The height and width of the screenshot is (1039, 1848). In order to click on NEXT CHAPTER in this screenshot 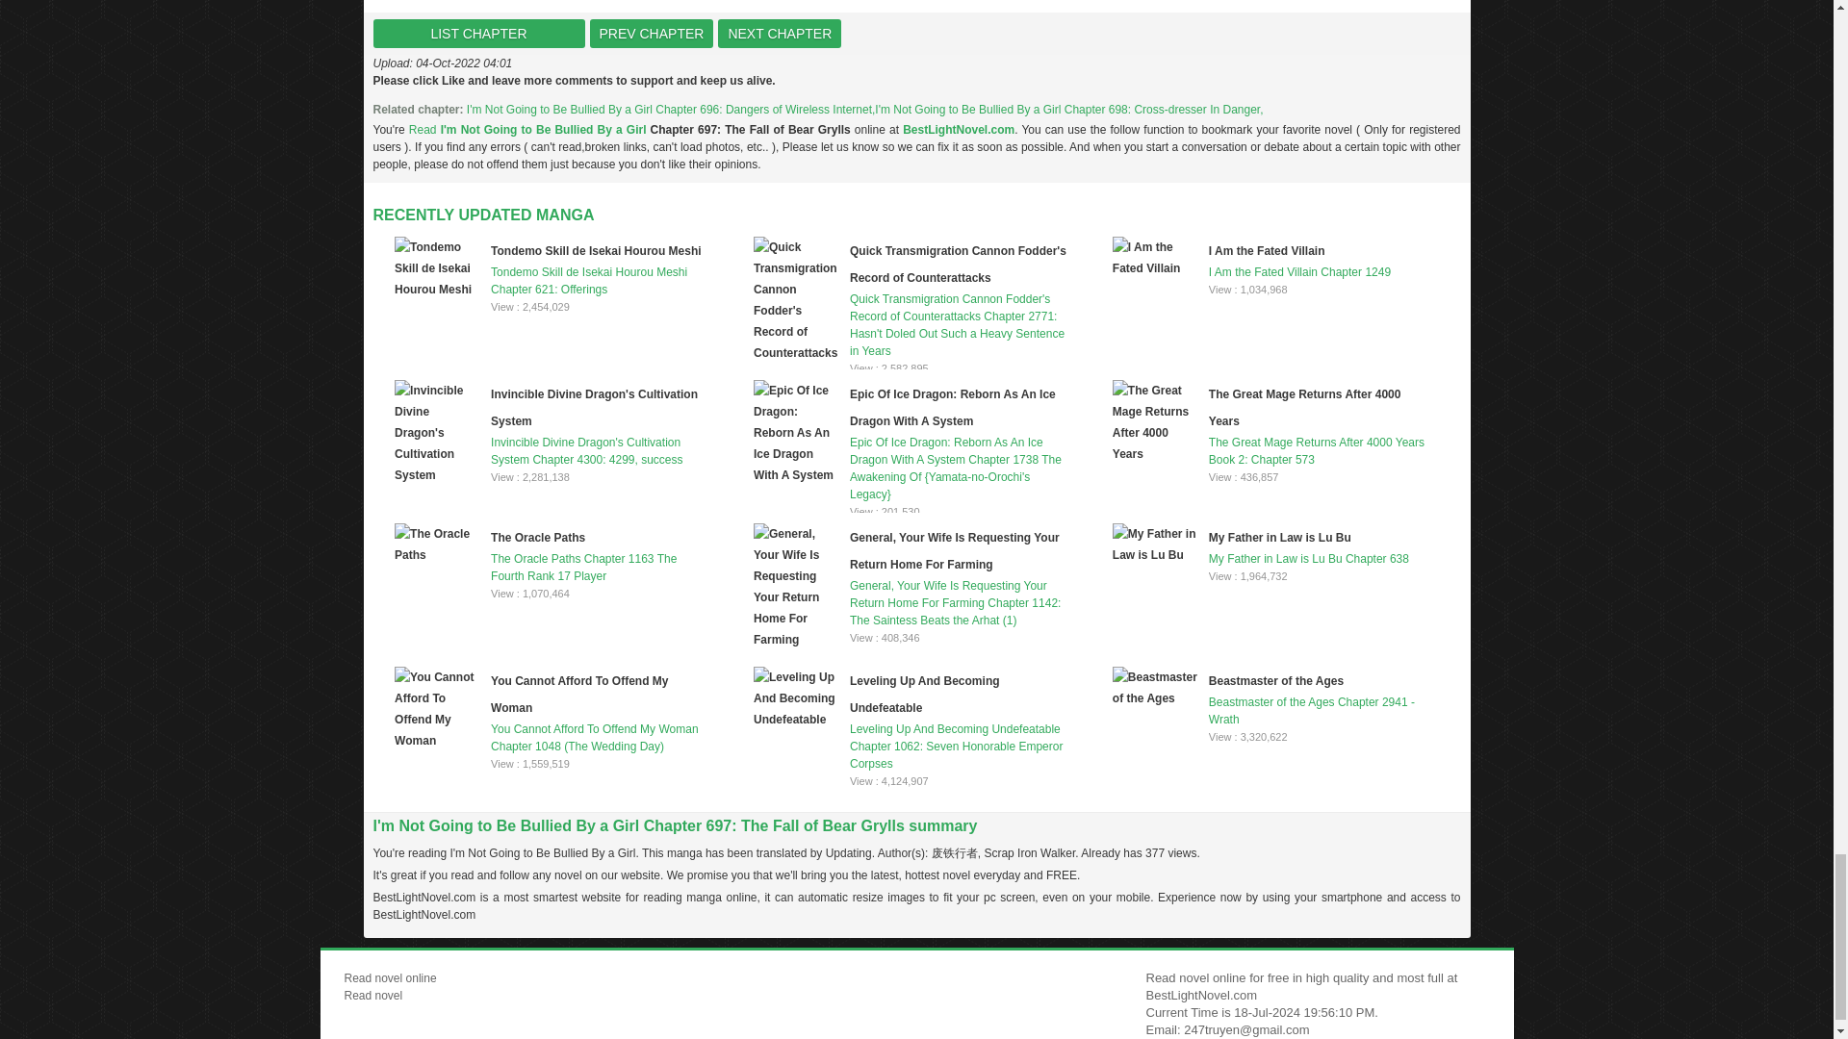, I will do `click(780, 33)`.